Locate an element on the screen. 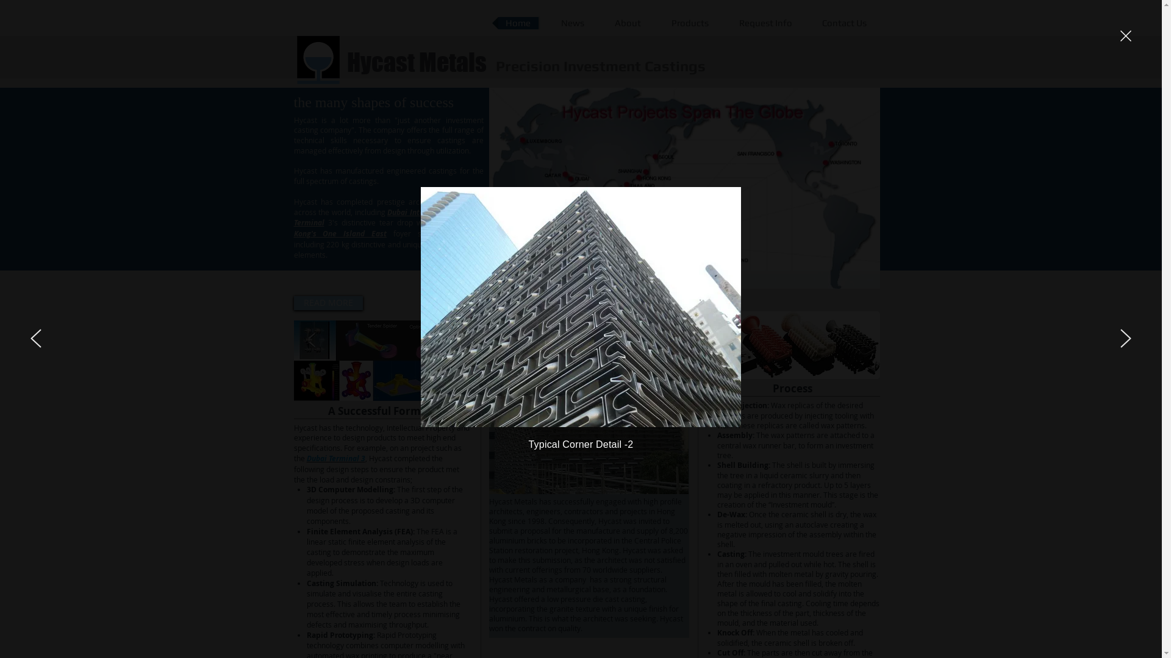 The image size is (1171, 658). News is located at coordinates (573, 23).